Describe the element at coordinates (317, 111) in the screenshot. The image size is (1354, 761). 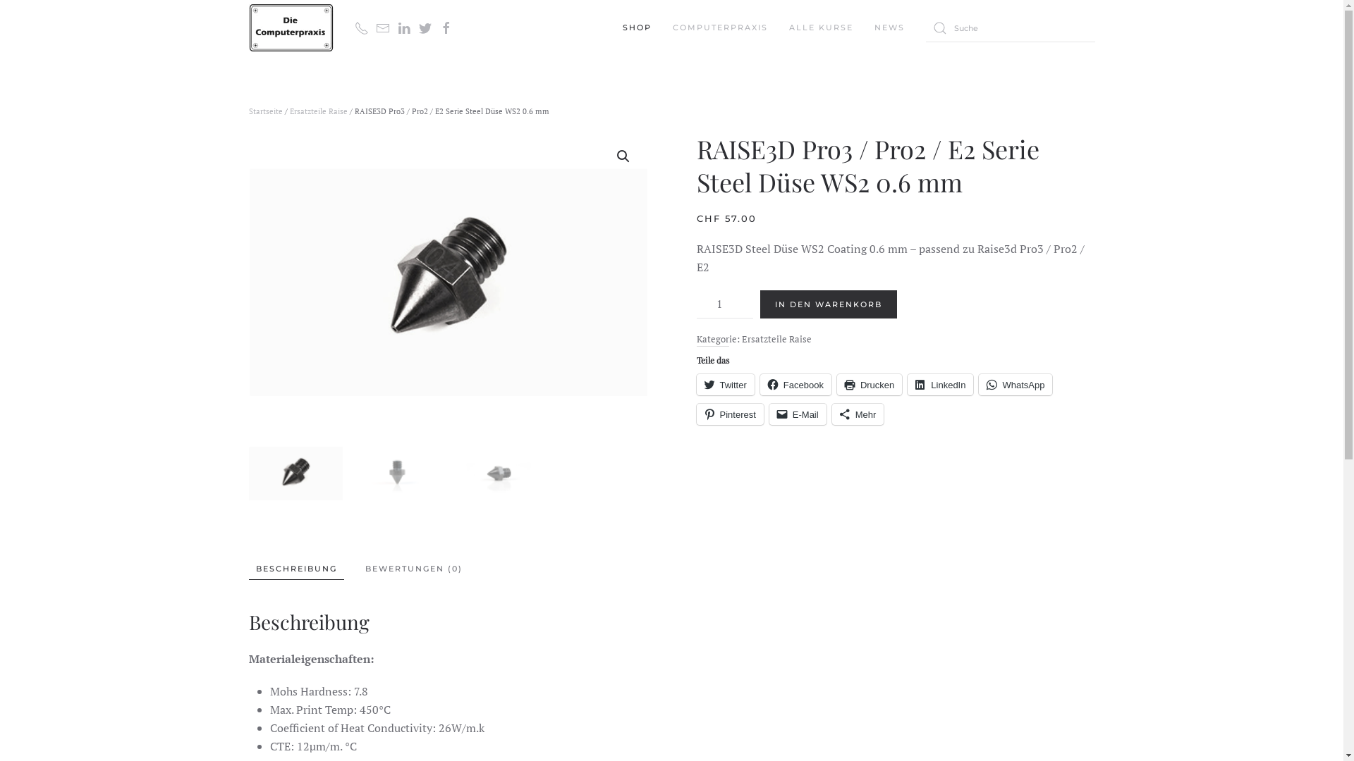
I see `Ersatzteile Raise` at that location.